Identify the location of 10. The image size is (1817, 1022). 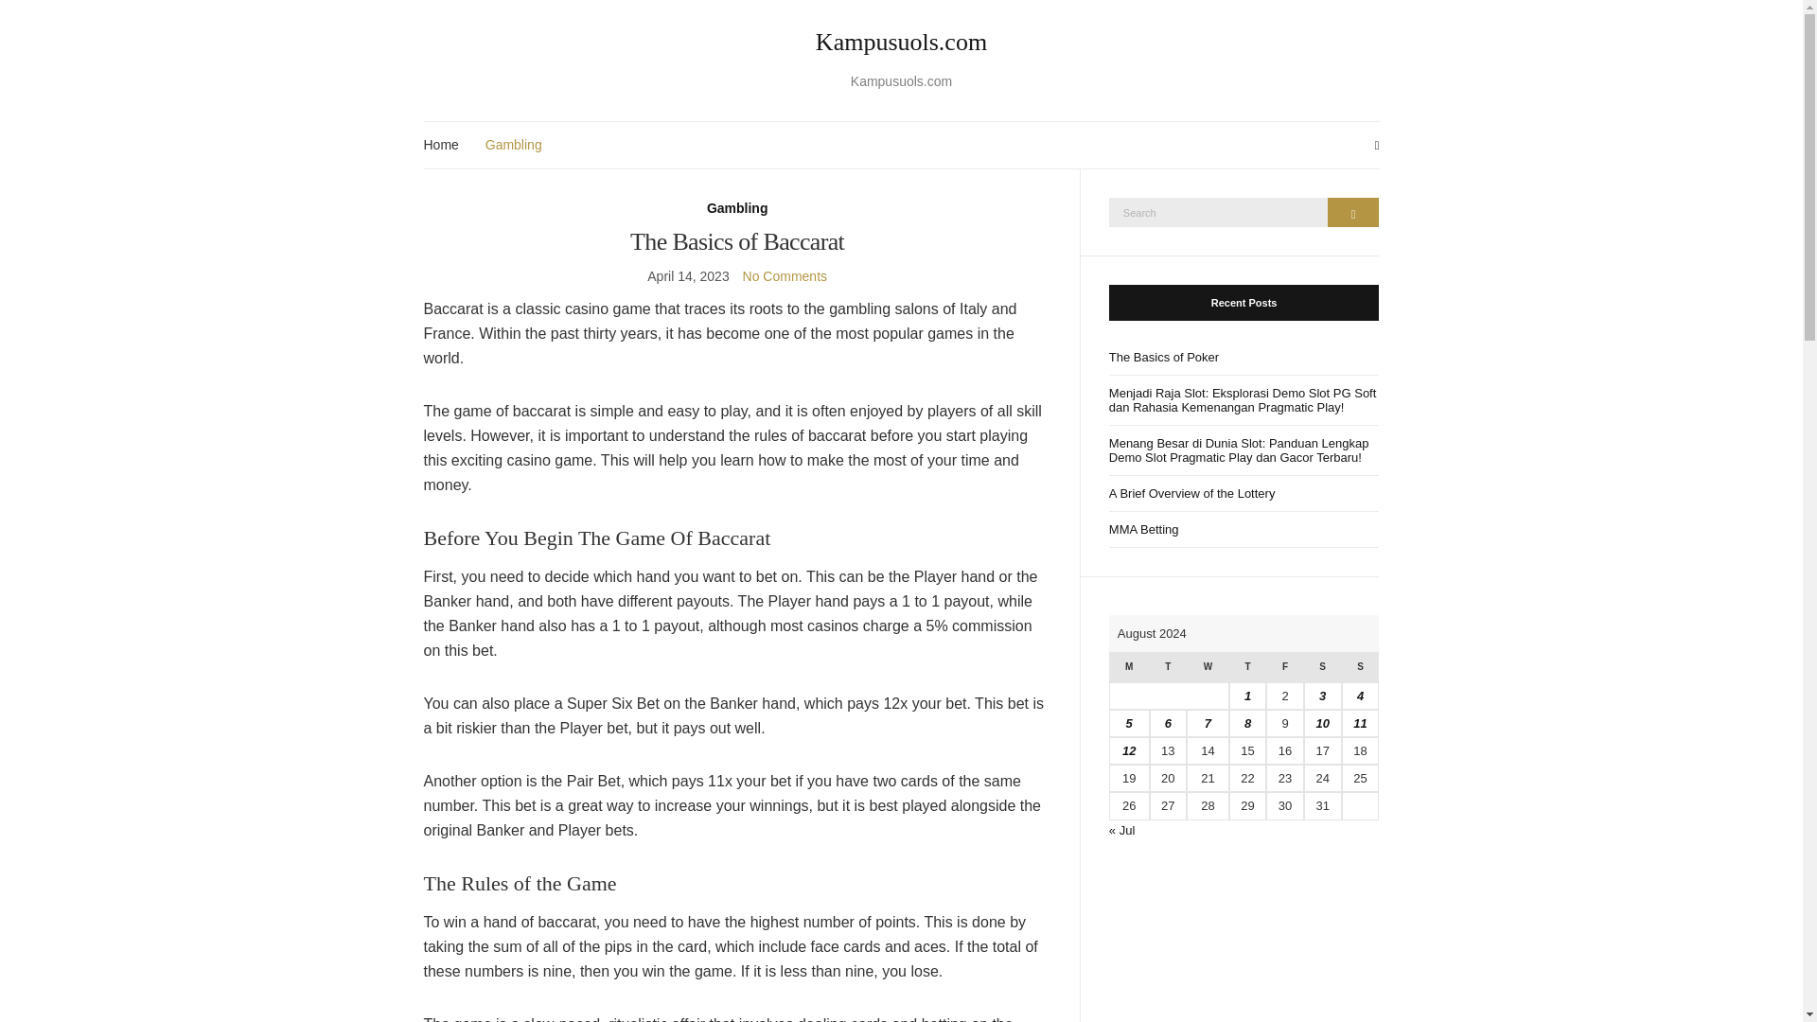
(1321, 723).